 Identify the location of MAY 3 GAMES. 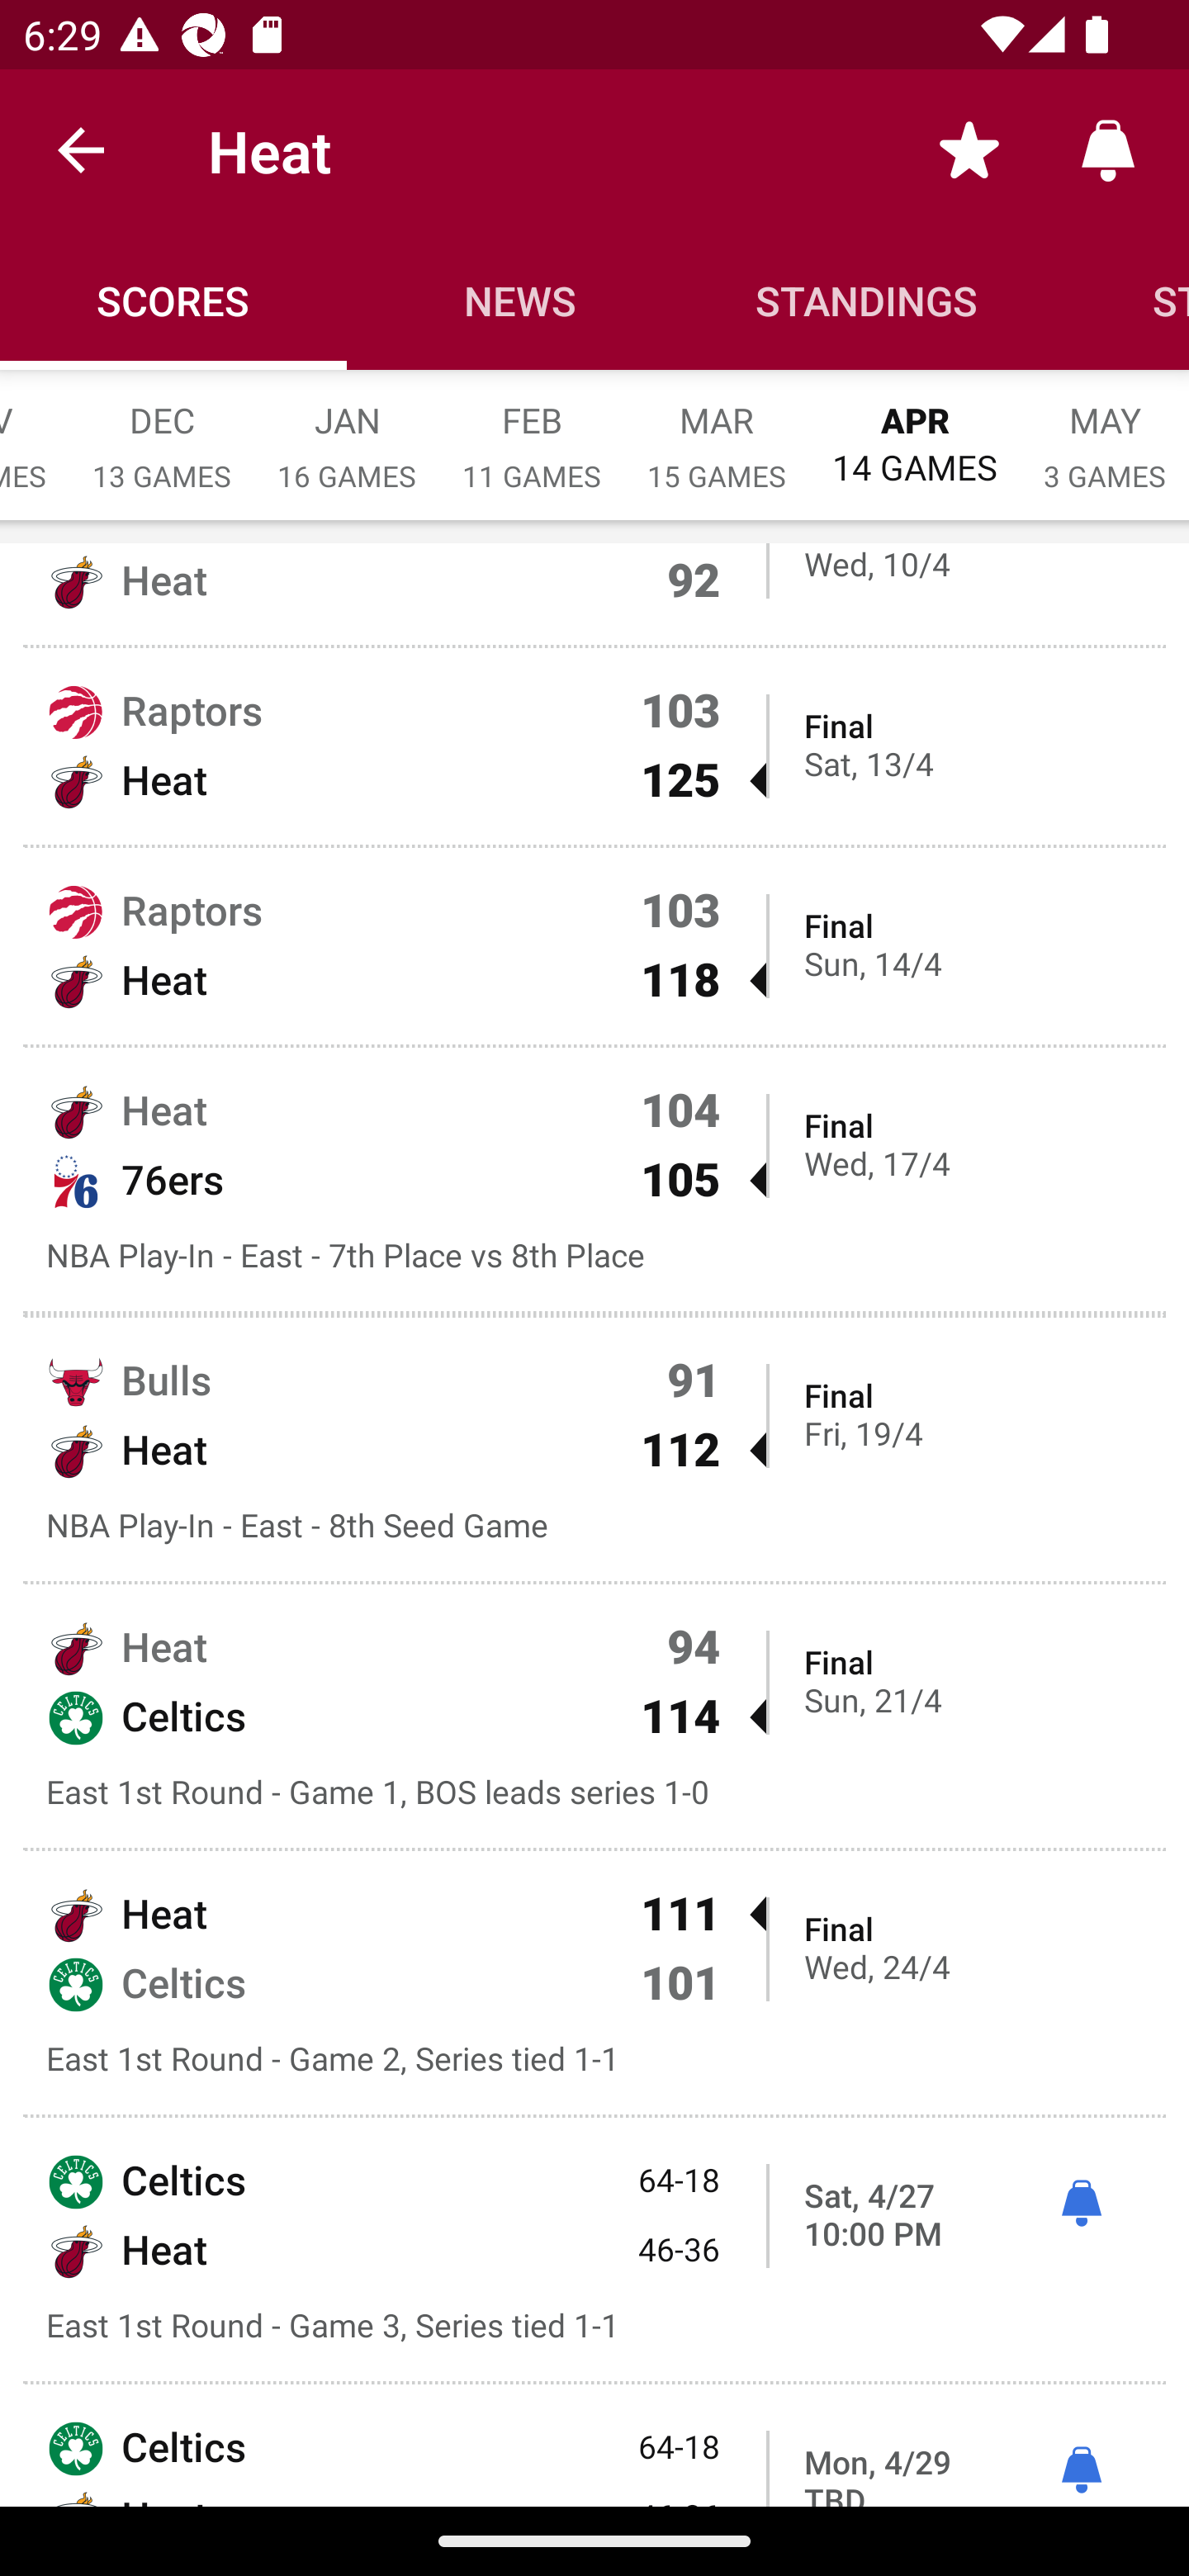
(1105, 431).